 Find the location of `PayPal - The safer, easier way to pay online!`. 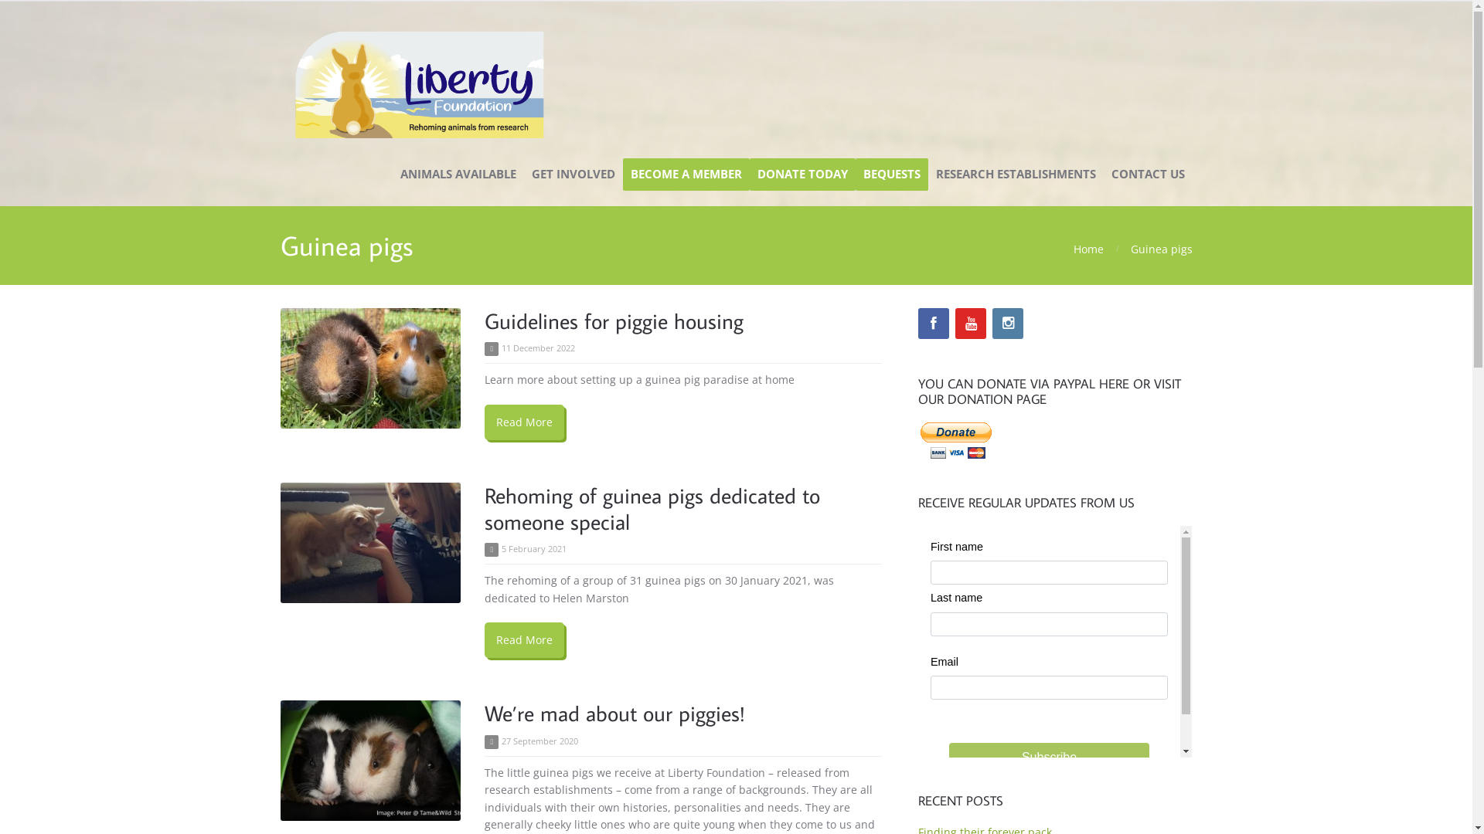

PayPal - The safer, easier way to pay online! is located at coordinates (957, 440).